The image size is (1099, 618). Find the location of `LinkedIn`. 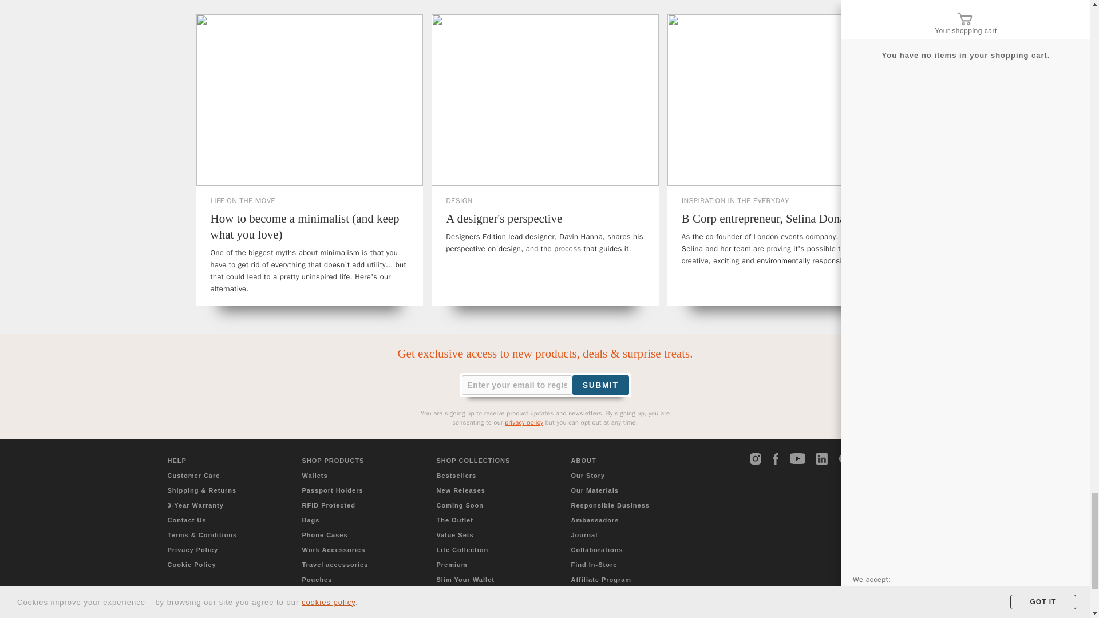

LinkedIn is located at coordinates (822, 459).